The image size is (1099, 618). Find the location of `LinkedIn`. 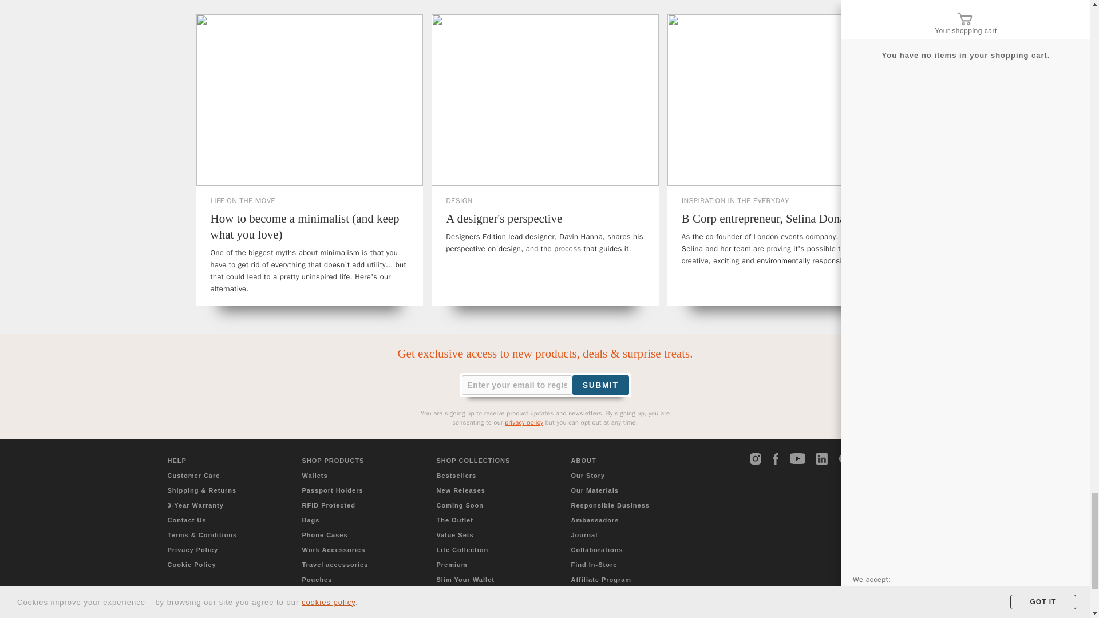

LinkedIn is located at coordinates (822, 459).